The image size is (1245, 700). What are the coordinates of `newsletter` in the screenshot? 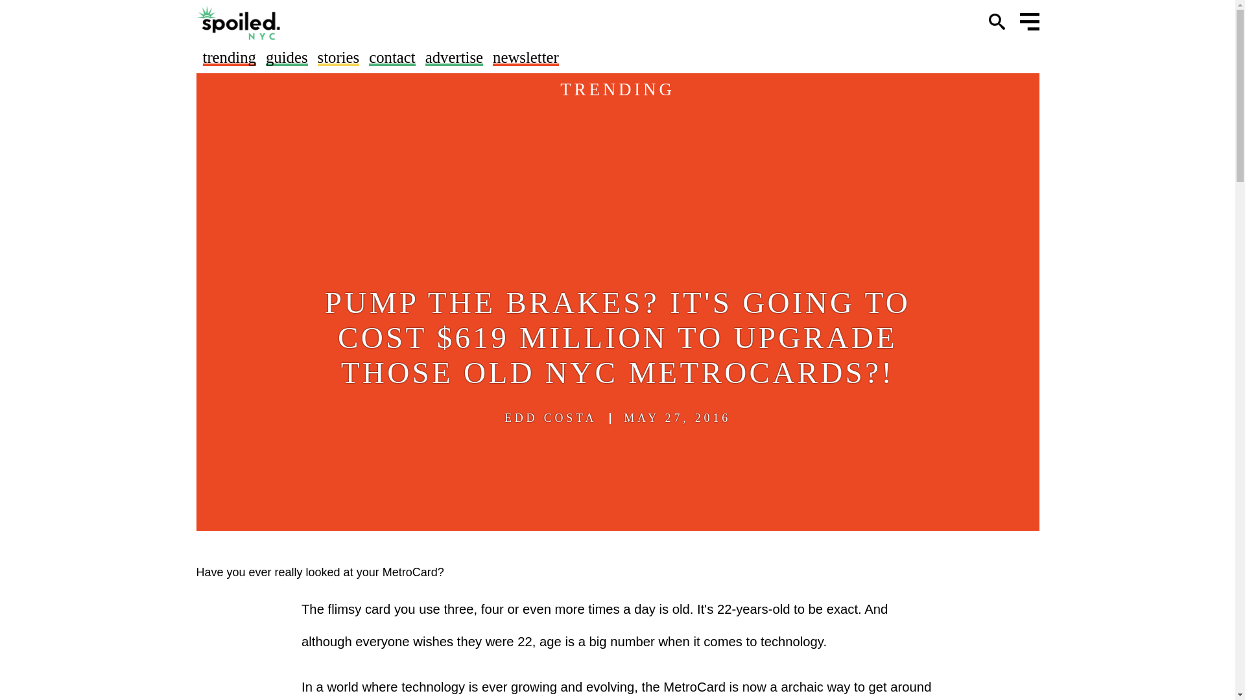 It's located at (526, 57).